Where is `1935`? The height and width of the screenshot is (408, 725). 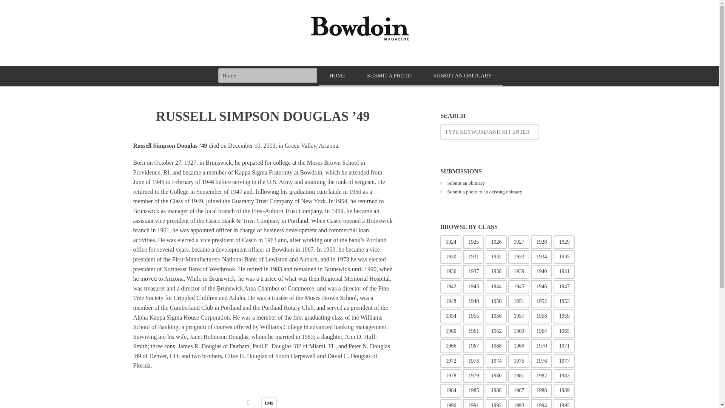
1935 is located at coordinates (564, 257).